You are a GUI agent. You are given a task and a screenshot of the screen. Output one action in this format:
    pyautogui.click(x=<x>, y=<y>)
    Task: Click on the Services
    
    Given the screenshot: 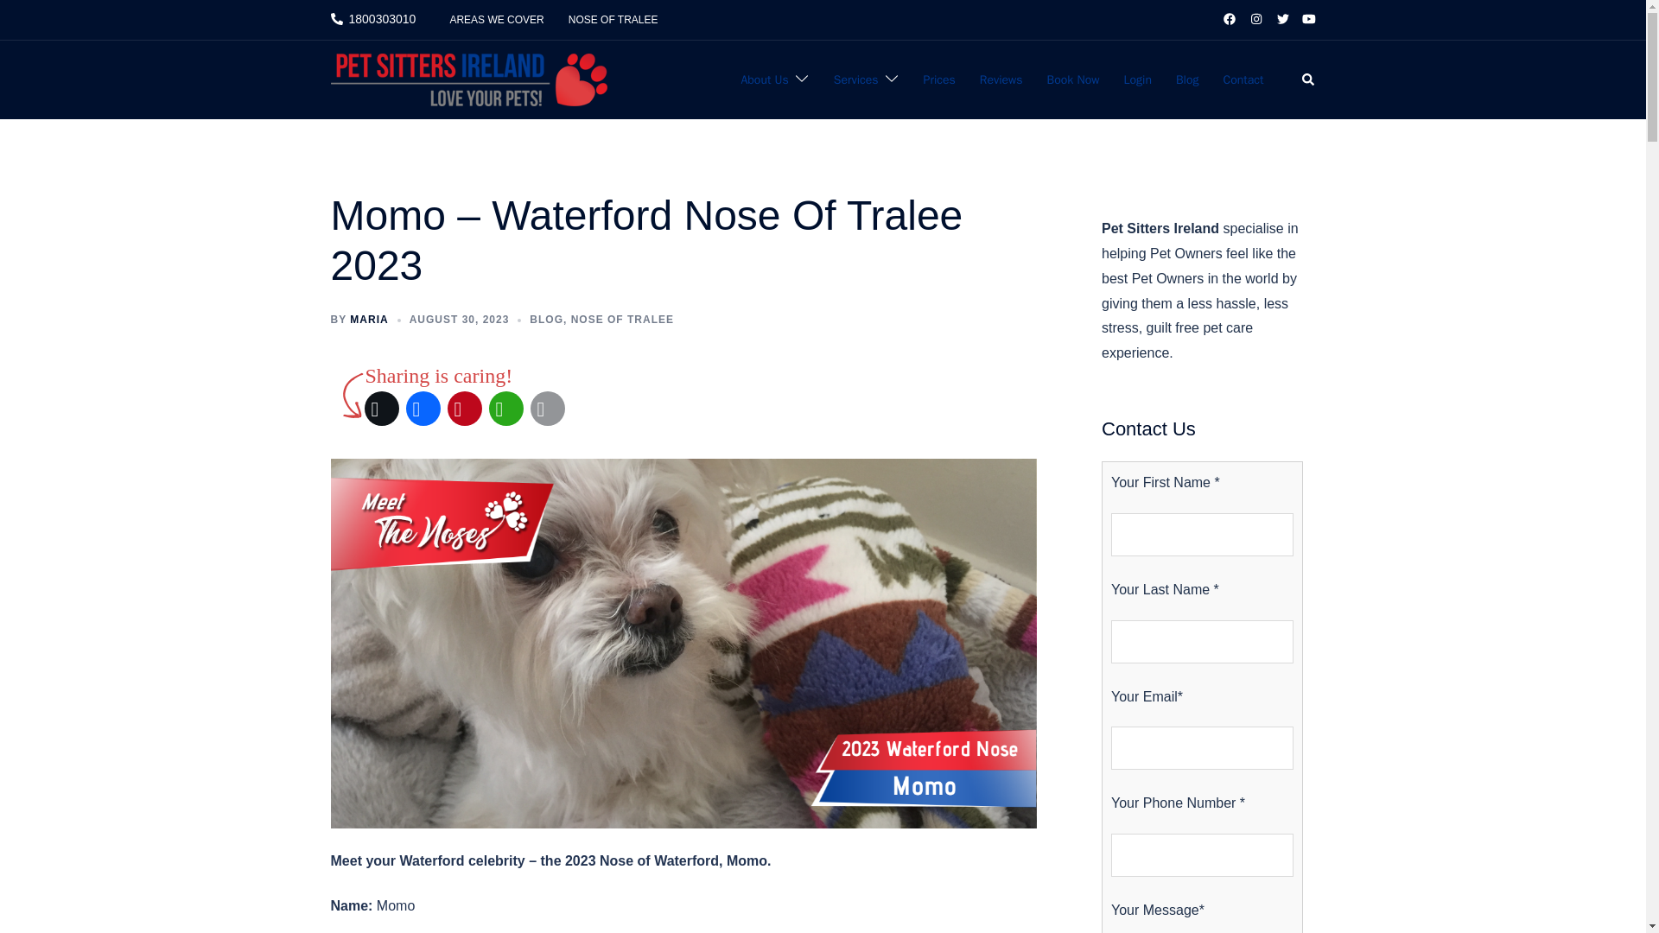 What is the action you would take?
    pyautogui.click(x=856, y=79)
    